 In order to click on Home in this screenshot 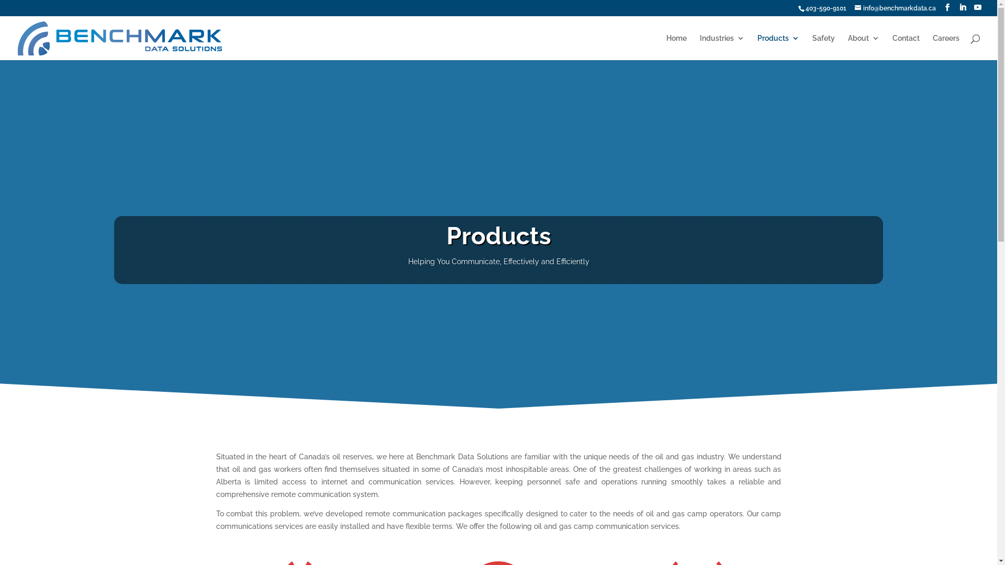, I will do `click(676, 47)`.